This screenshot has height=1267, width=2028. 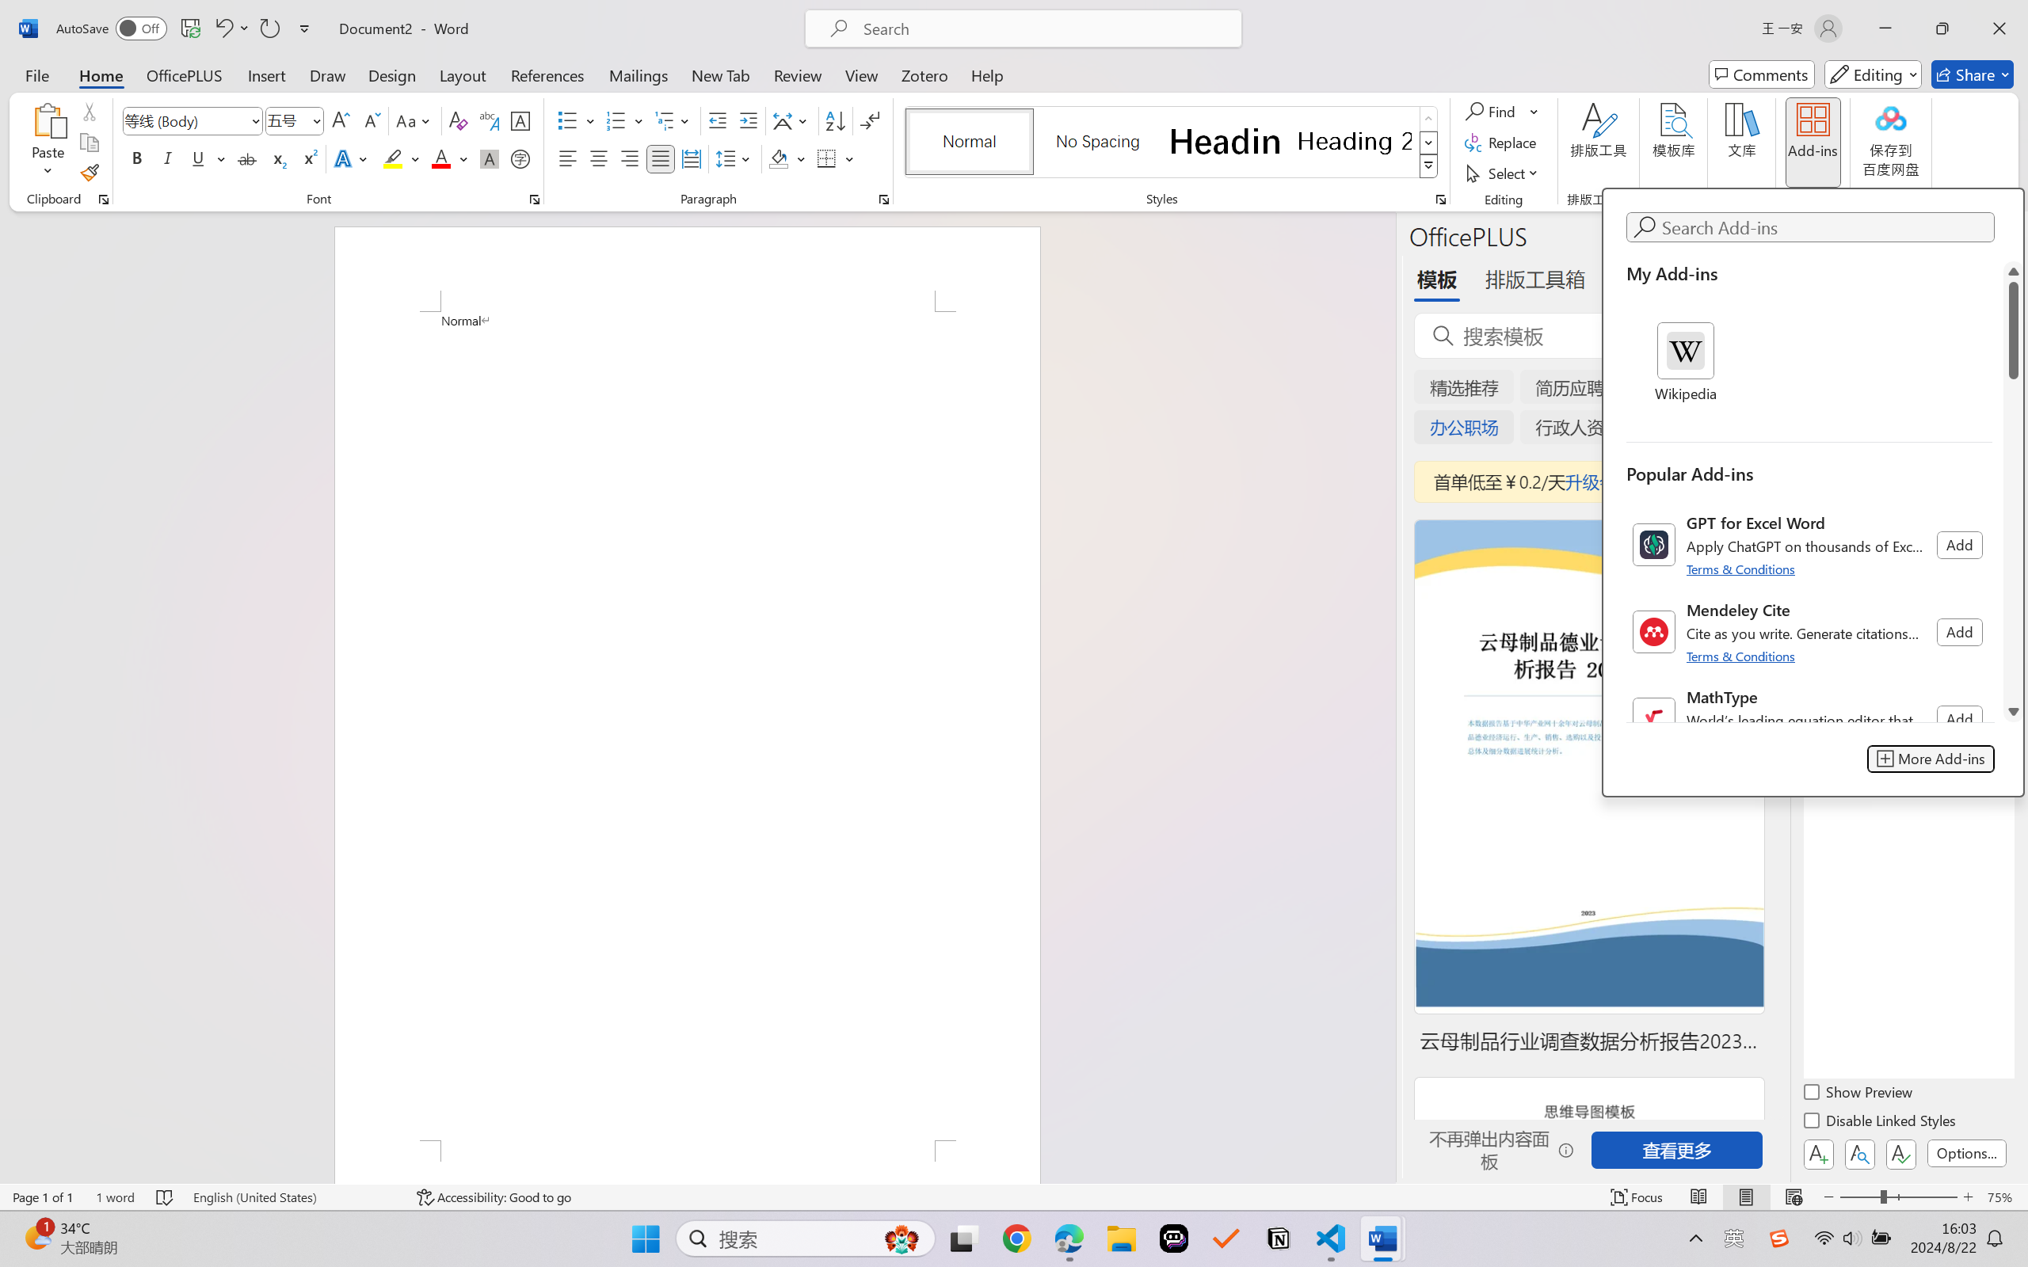 What do you see at coordinates (185, 120) in the screenshot?
I see `Font` at bounding box center [185, 120].